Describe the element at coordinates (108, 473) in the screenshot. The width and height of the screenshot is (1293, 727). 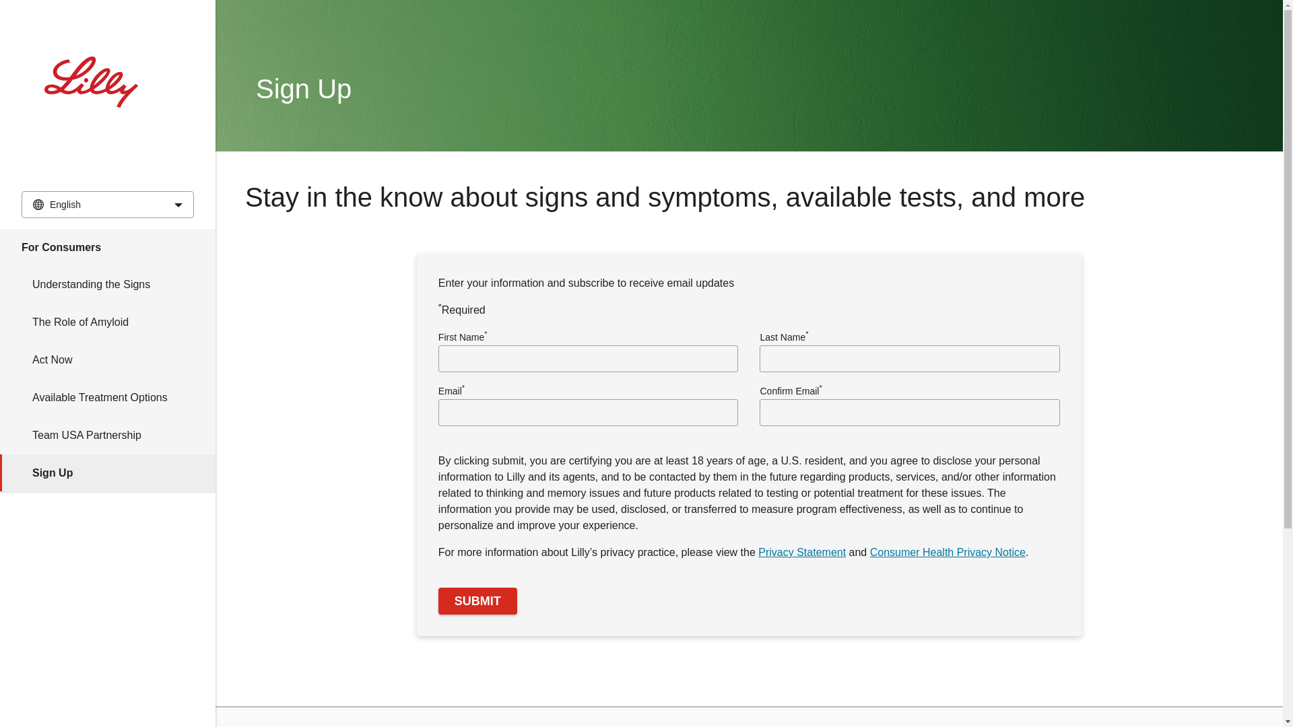
I see `Sign Up` at that location.